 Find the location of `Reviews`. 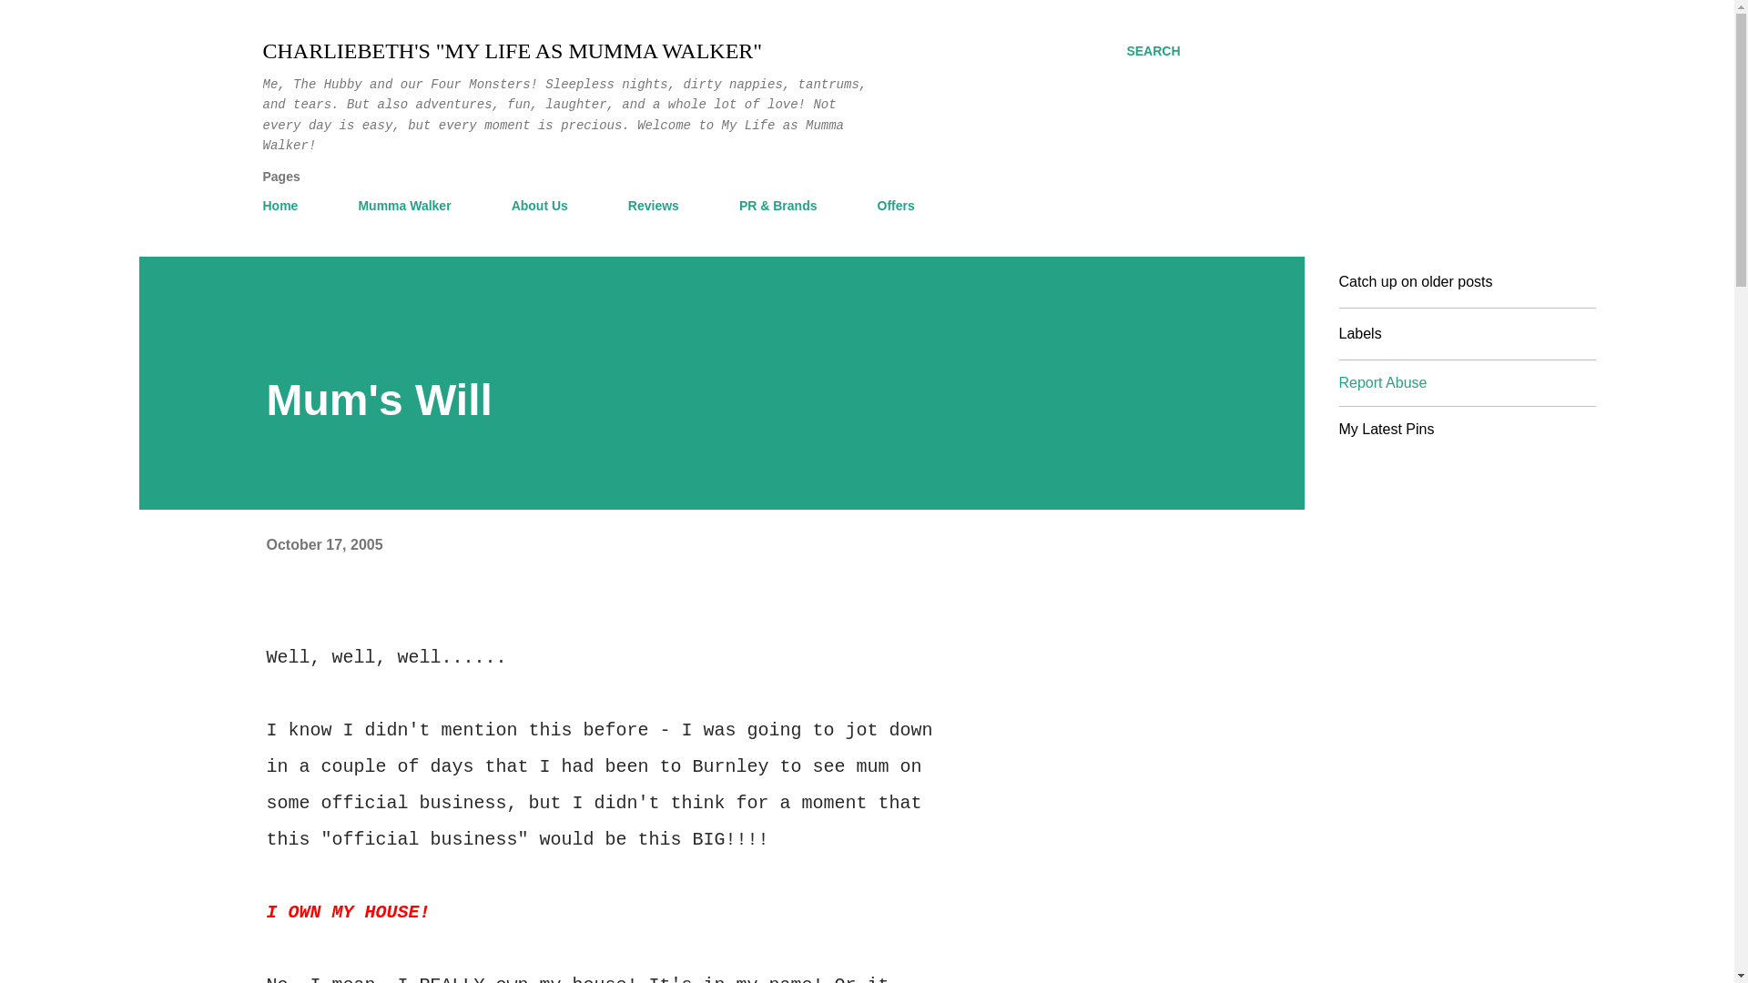

Reviews is located at coordinates (654, 206).